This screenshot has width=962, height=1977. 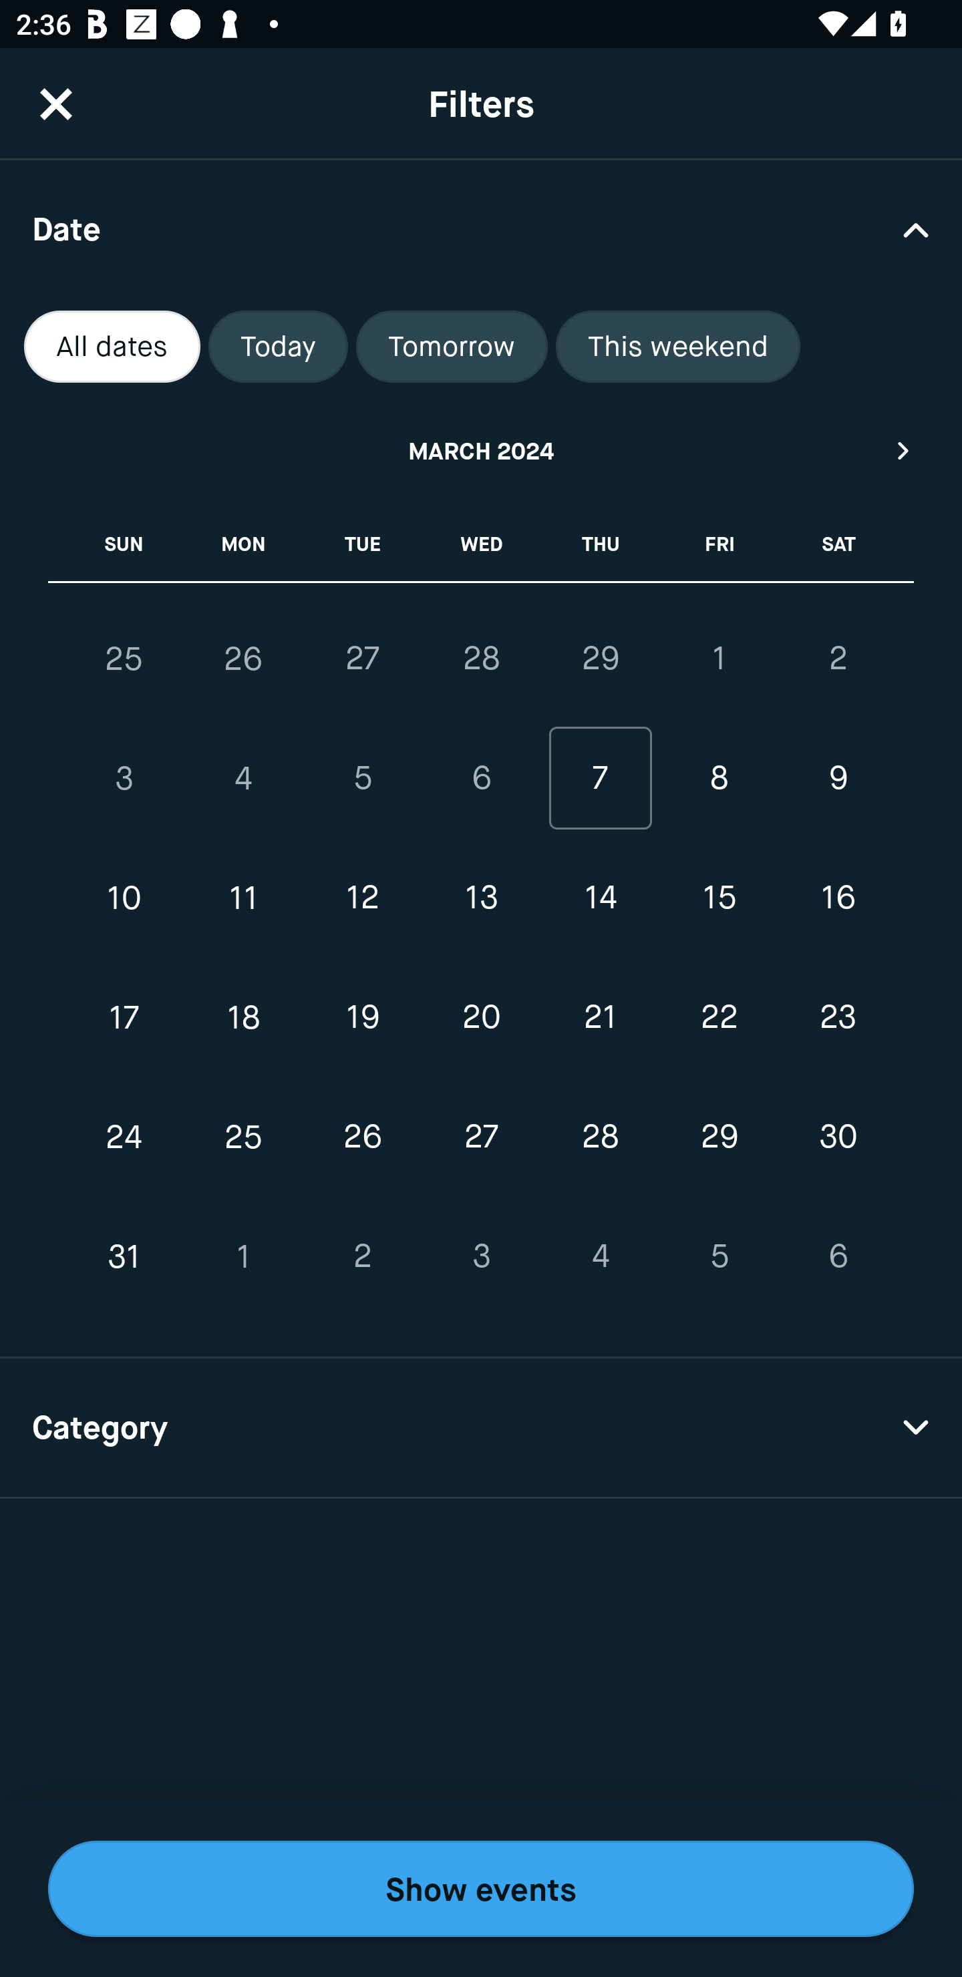 I want to click on 1, so click(x=243, y=1256).